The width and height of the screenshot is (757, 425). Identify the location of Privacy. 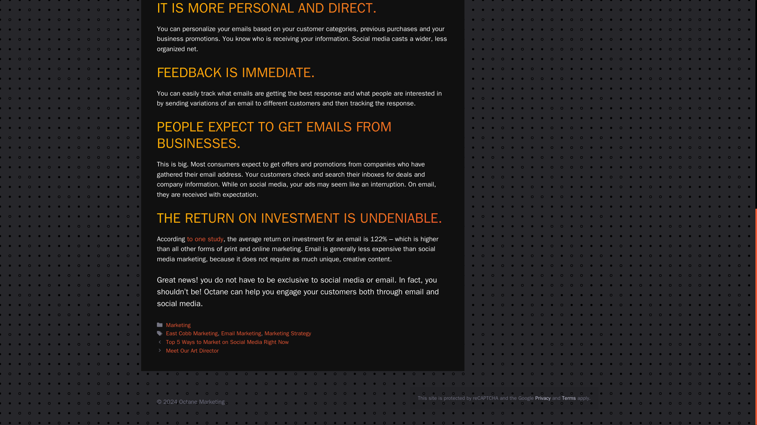
(543, 398).